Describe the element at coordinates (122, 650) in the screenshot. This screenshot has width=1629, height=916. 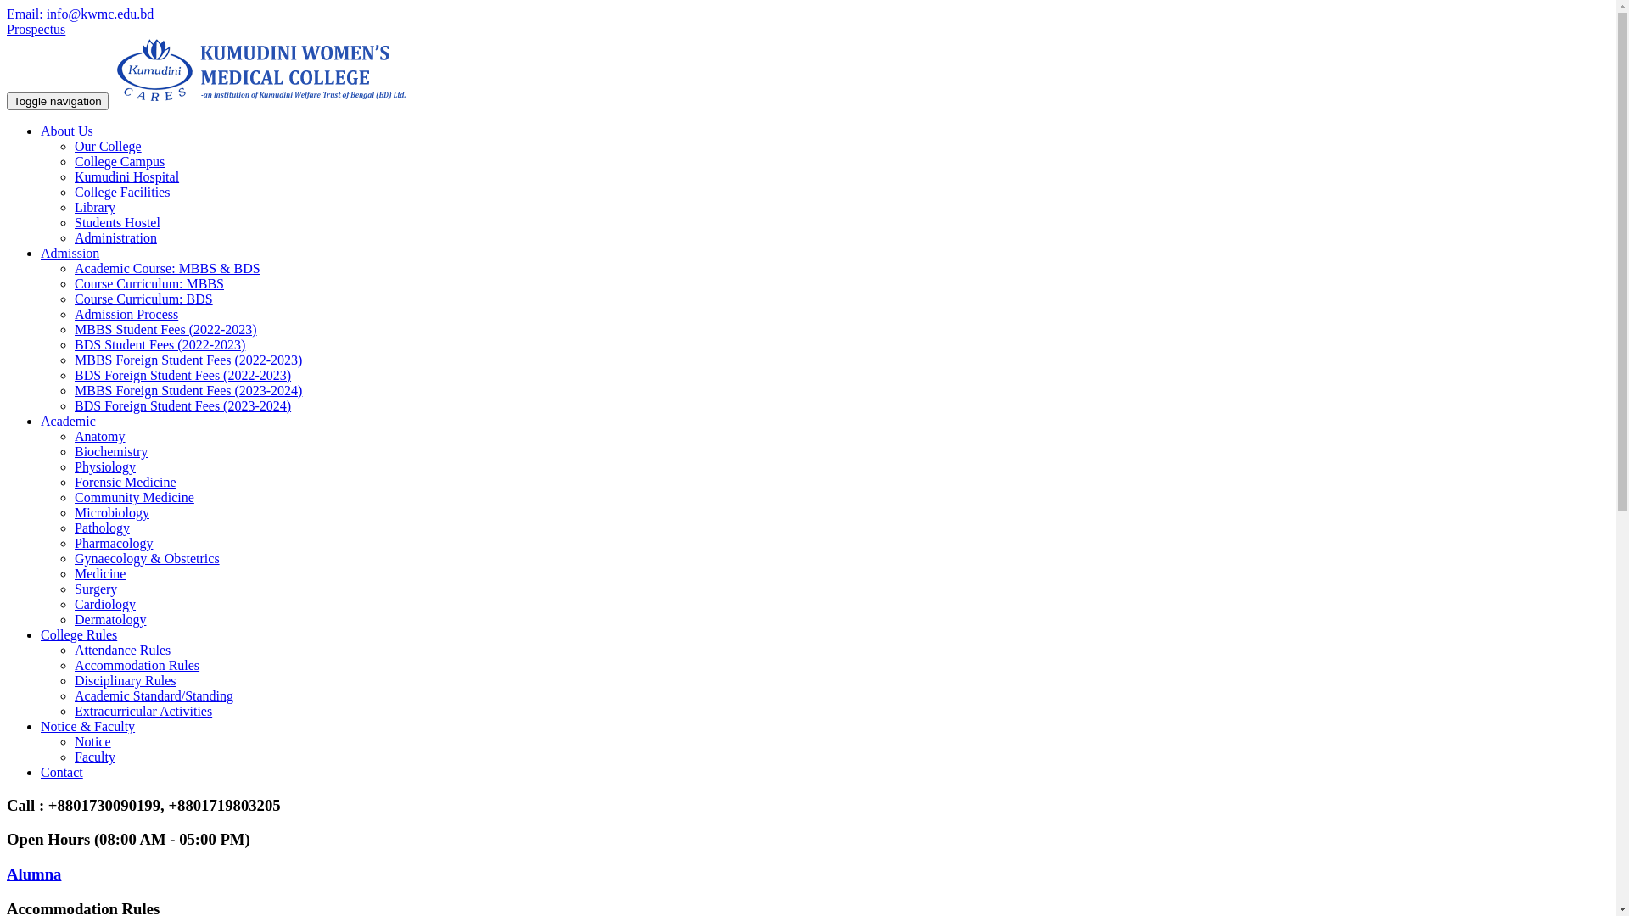
I see `Attendance Rules` at that location.